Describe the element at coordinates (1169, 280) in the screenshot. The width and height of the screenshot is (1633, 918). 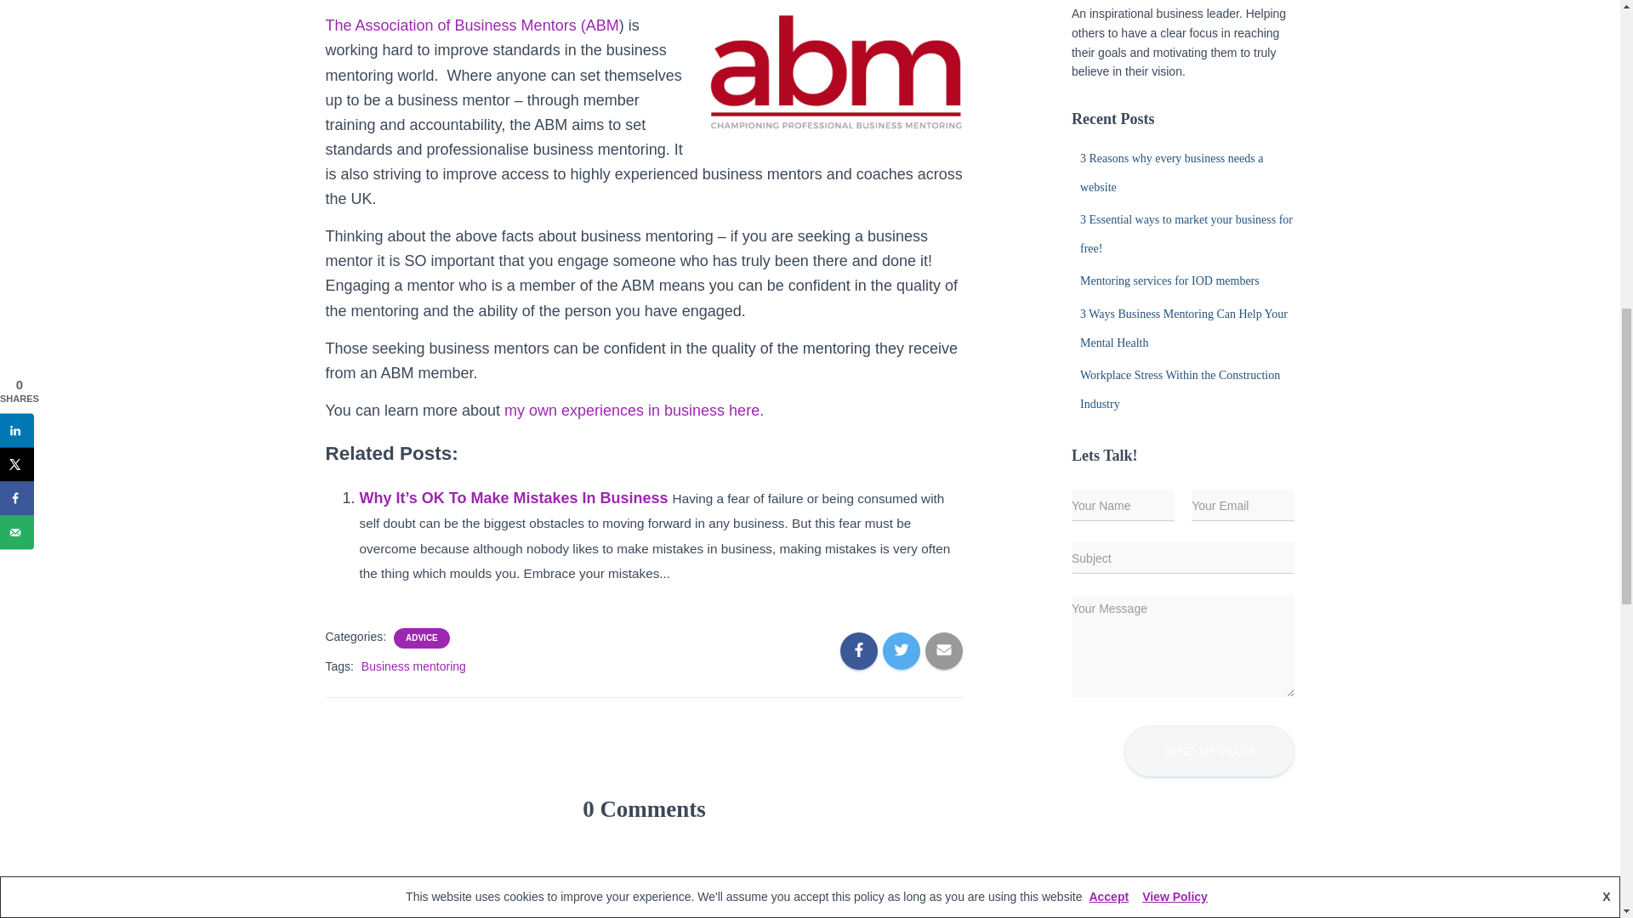
I see `Mentoring services for IOD members` at that location.